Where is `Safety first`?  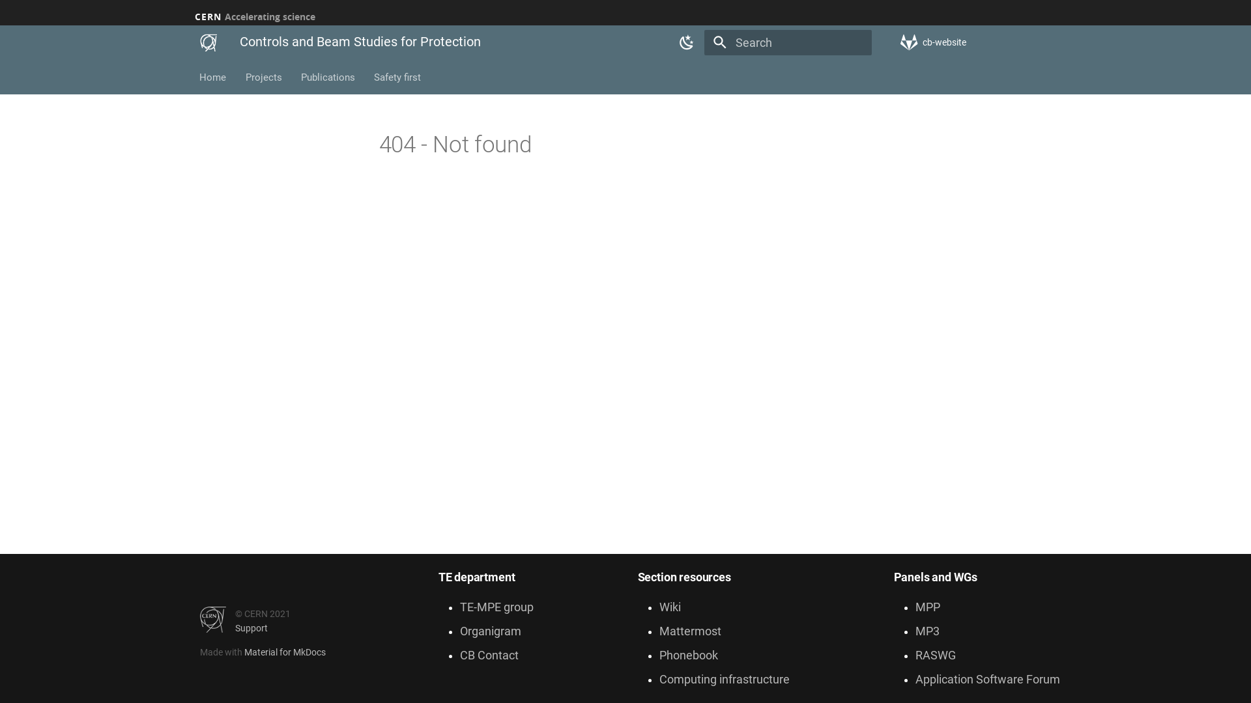
Safety first is located at coordinates (398, 77).